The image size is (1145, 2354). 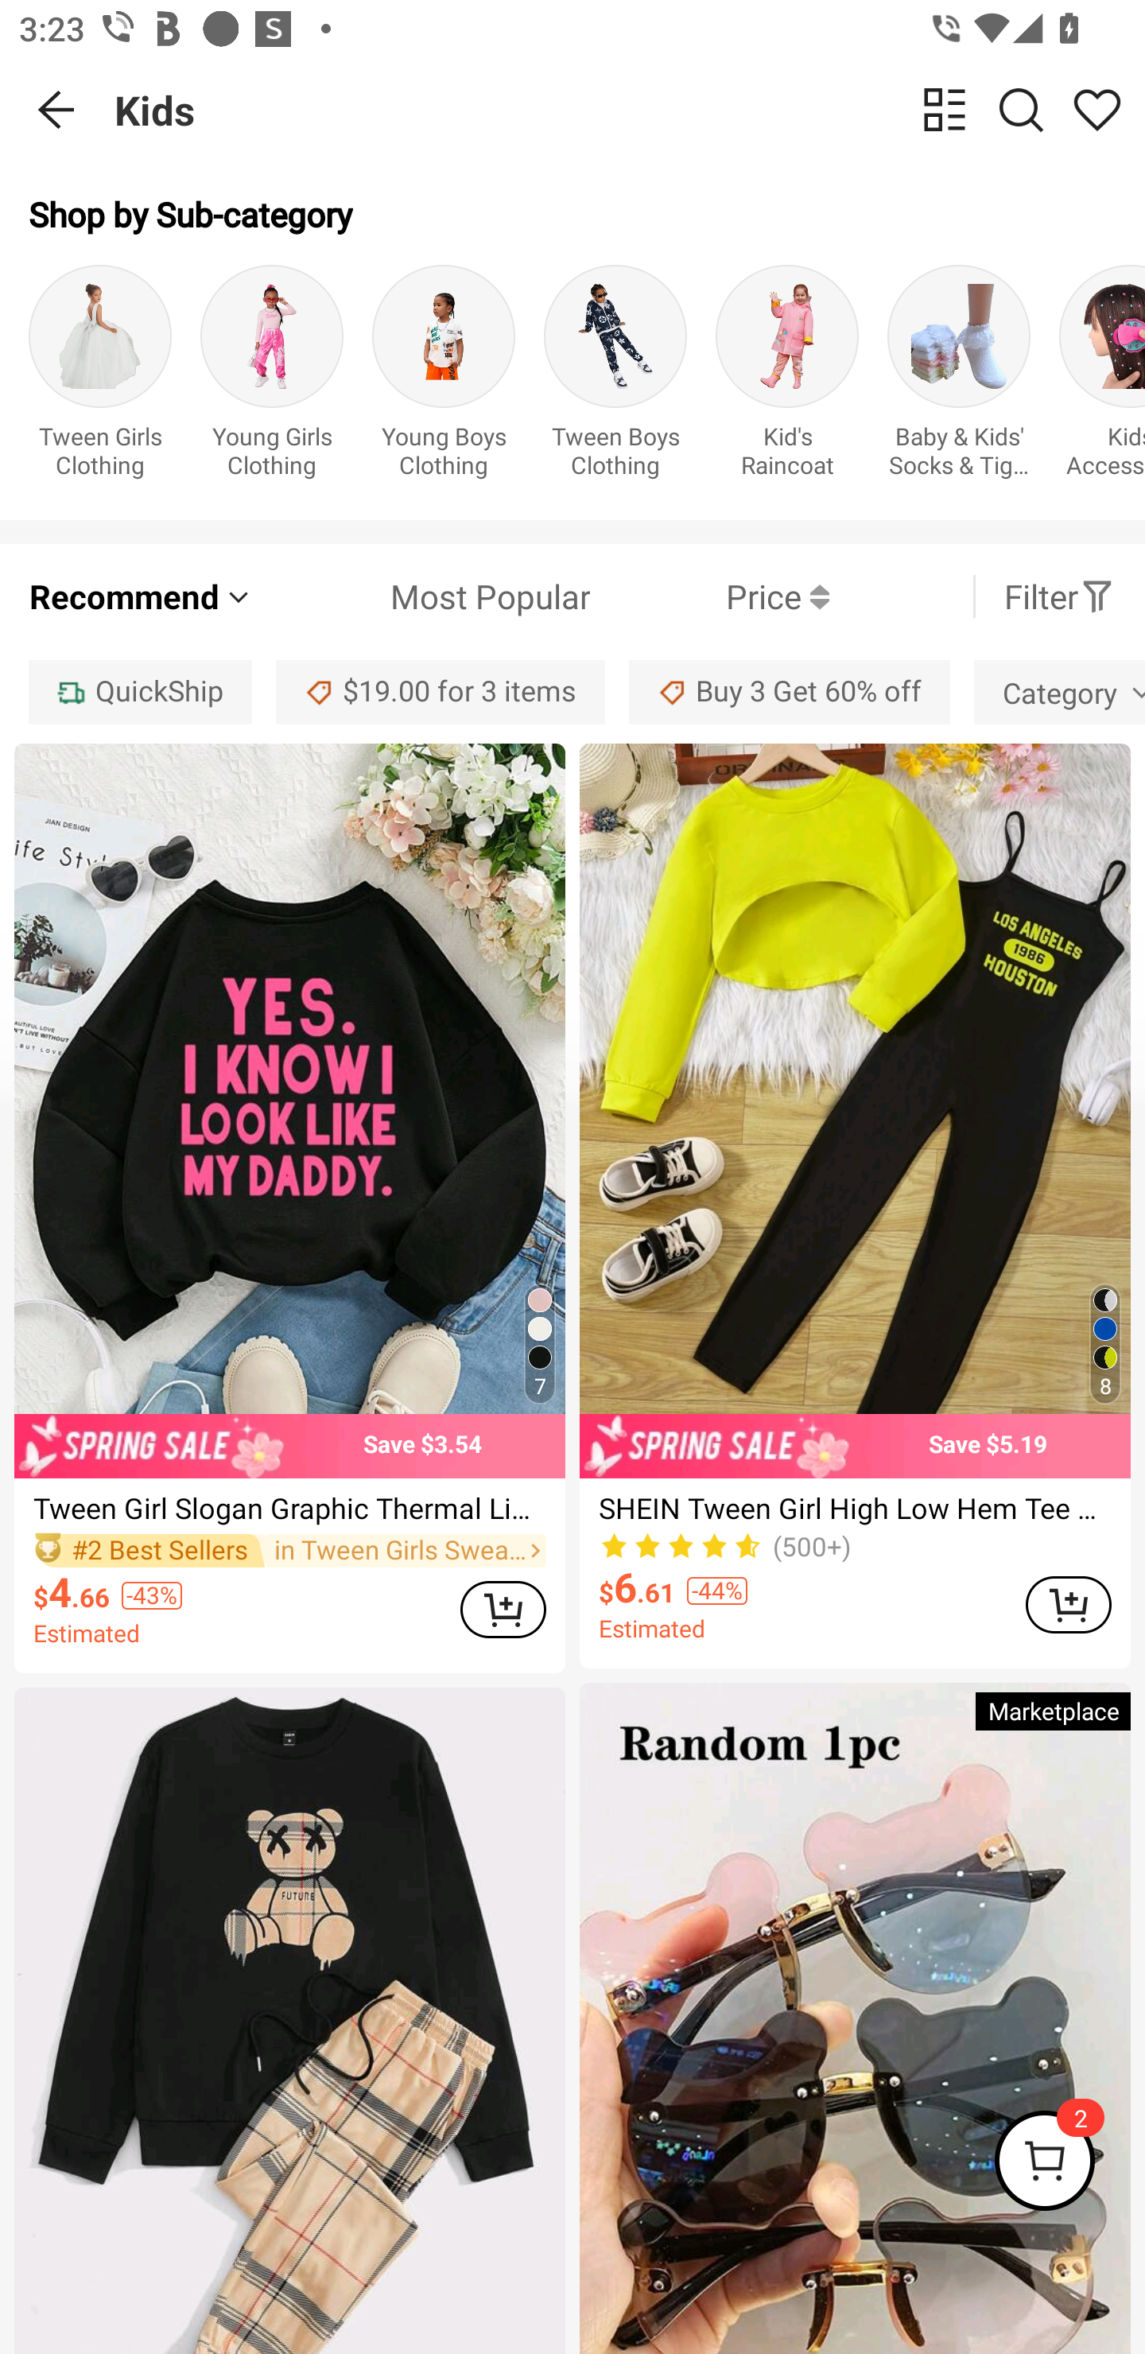 I want to click on Tween Boys Clothing, so click(x=615, y=377).